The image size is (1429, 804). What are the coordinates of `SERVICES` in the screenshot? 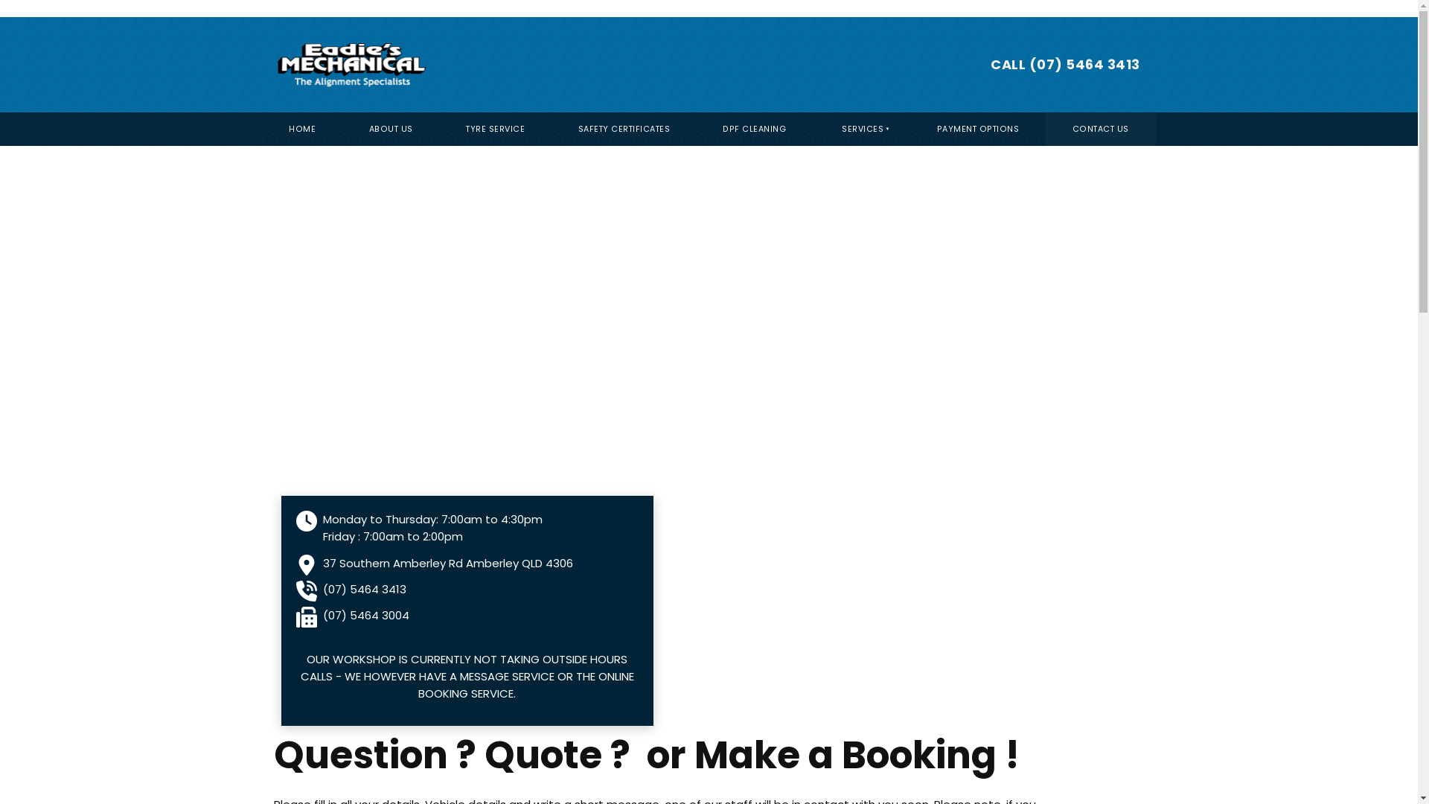 It's located at (862, 130).